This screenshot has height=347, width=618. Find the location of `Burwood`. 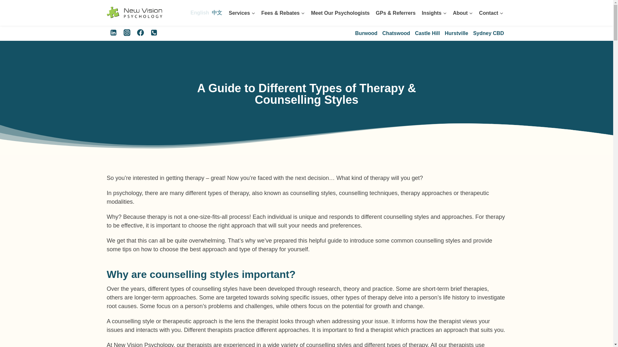

Burwood is located at coordinates (366, 33).